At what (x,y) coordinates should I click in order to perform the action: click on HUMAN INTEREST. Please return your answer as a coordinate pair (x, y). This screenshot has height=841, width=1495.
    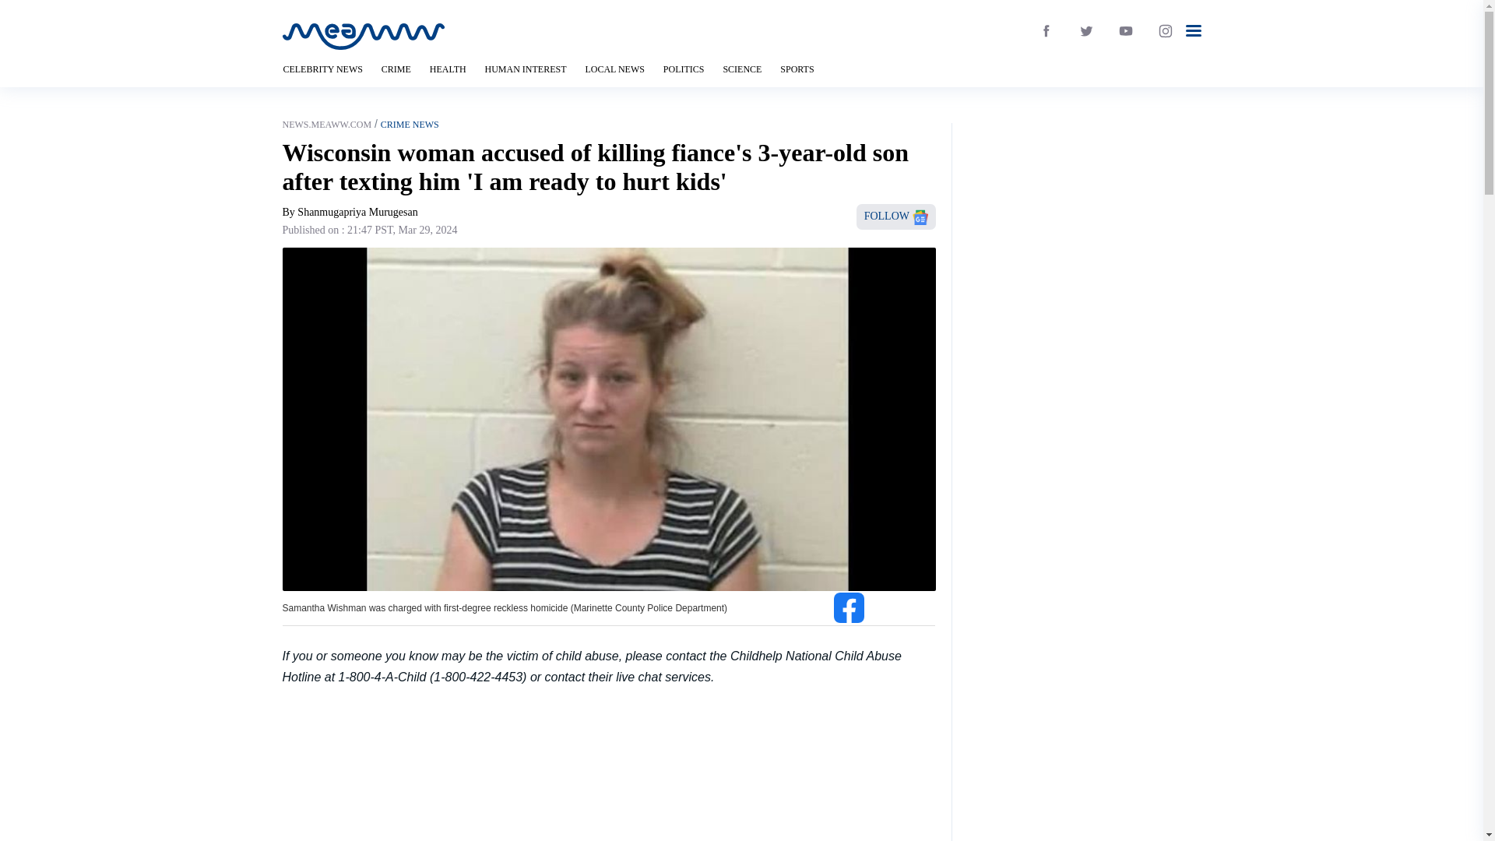
    Looking at the image, I should click on (525, 69).